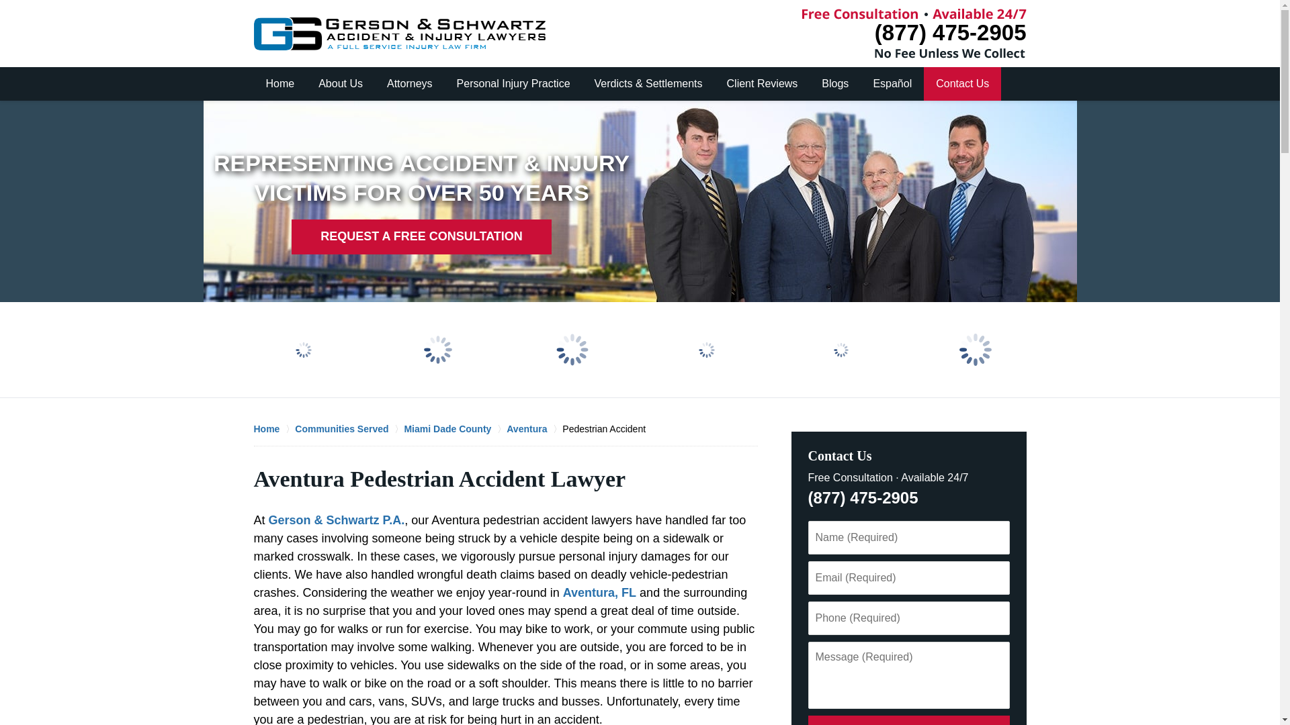  Describe the element at coordinates (962, 84) in the screenshot. I see `Contact Us` at that location.